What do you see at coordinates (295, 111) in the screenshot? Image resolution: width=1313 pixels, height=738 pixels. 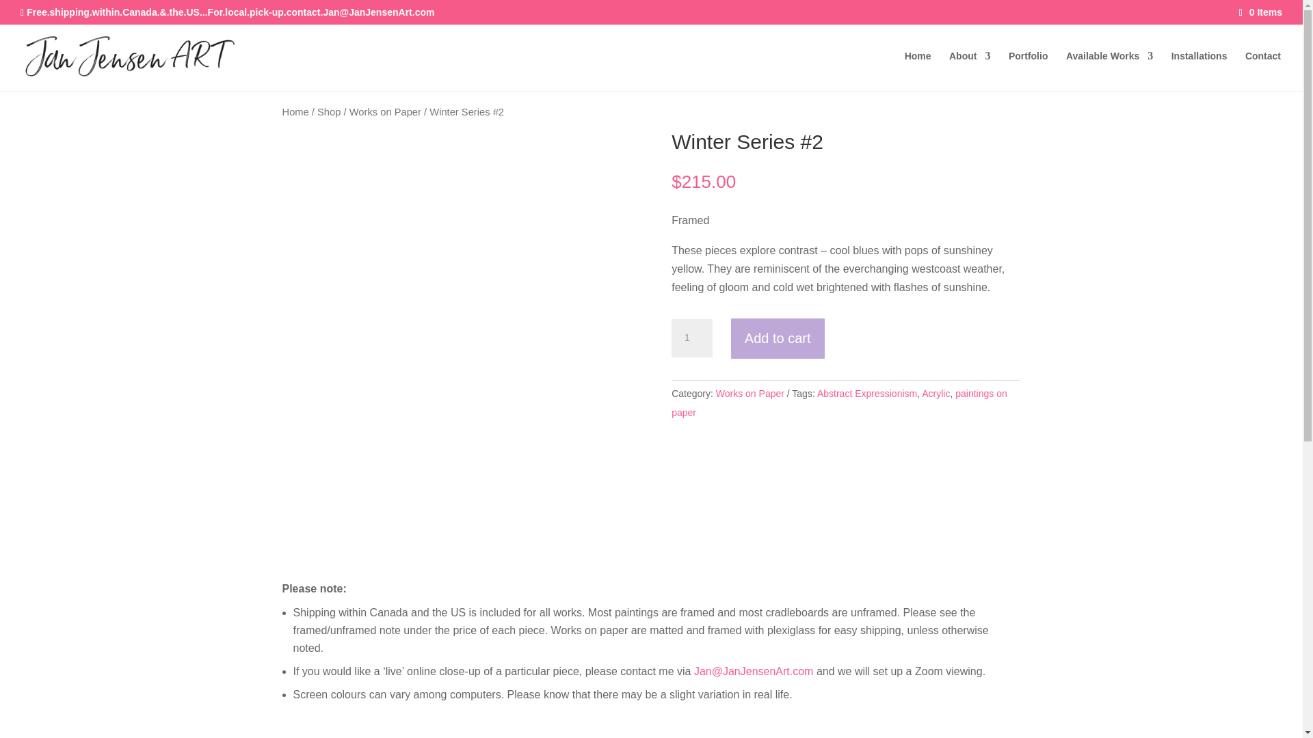 I see `Home` at bounding box center [295, 111].